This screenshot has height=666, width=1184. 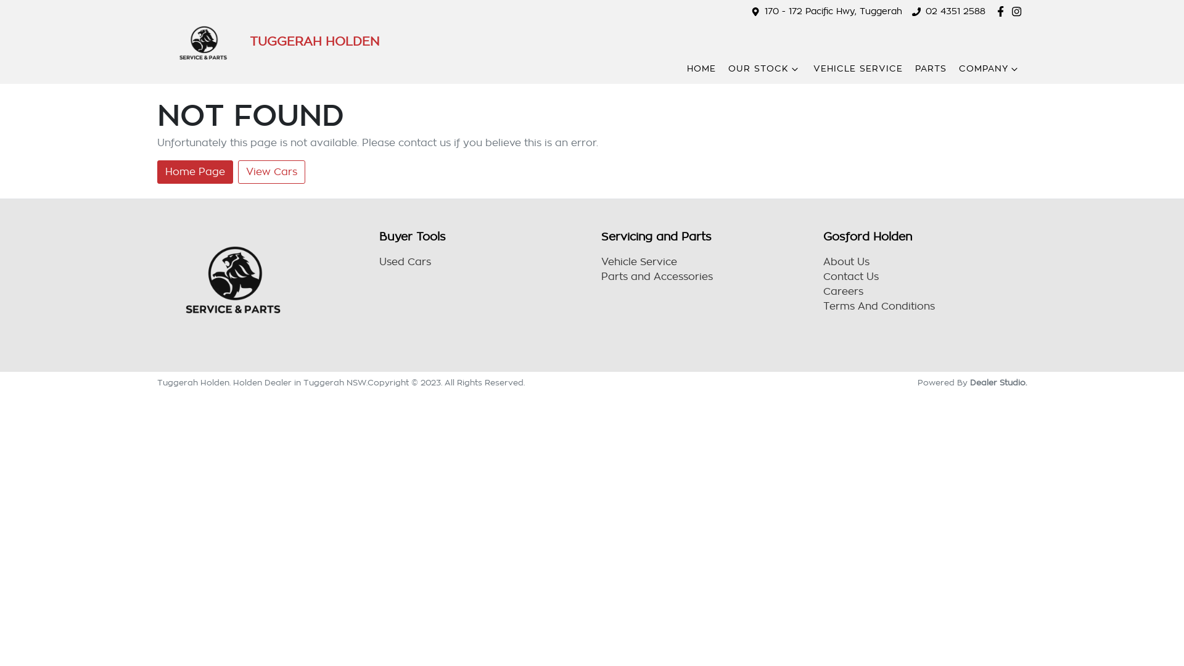 What do you see at coordinates (834, 11) in the screenshot?
I see `170 - 172 Pacific Hwy, Tuggerah` at bounding box center [834, 11].